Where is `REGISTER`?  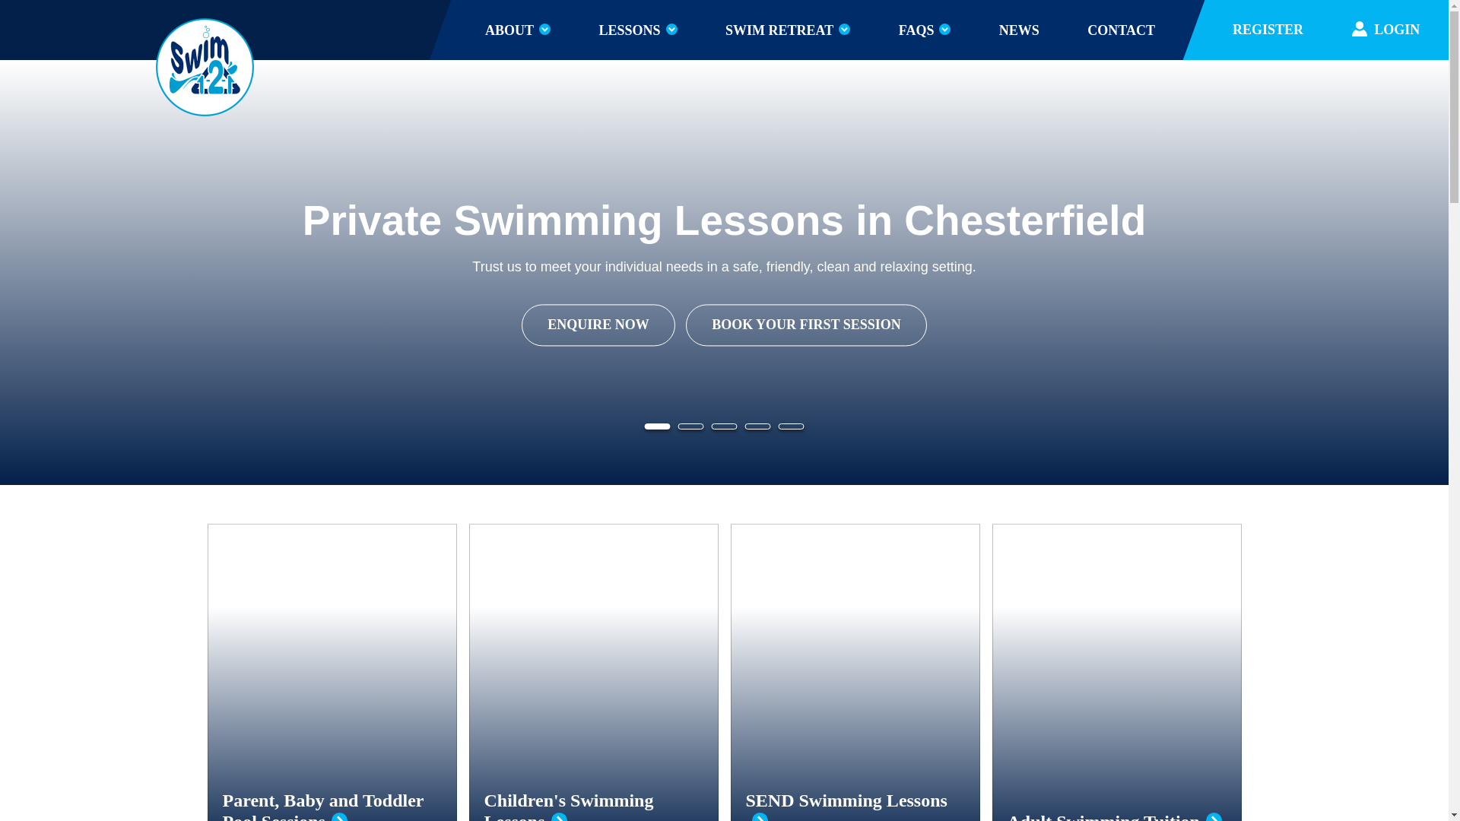
REGISTER is located at coordinates (1271, 30).